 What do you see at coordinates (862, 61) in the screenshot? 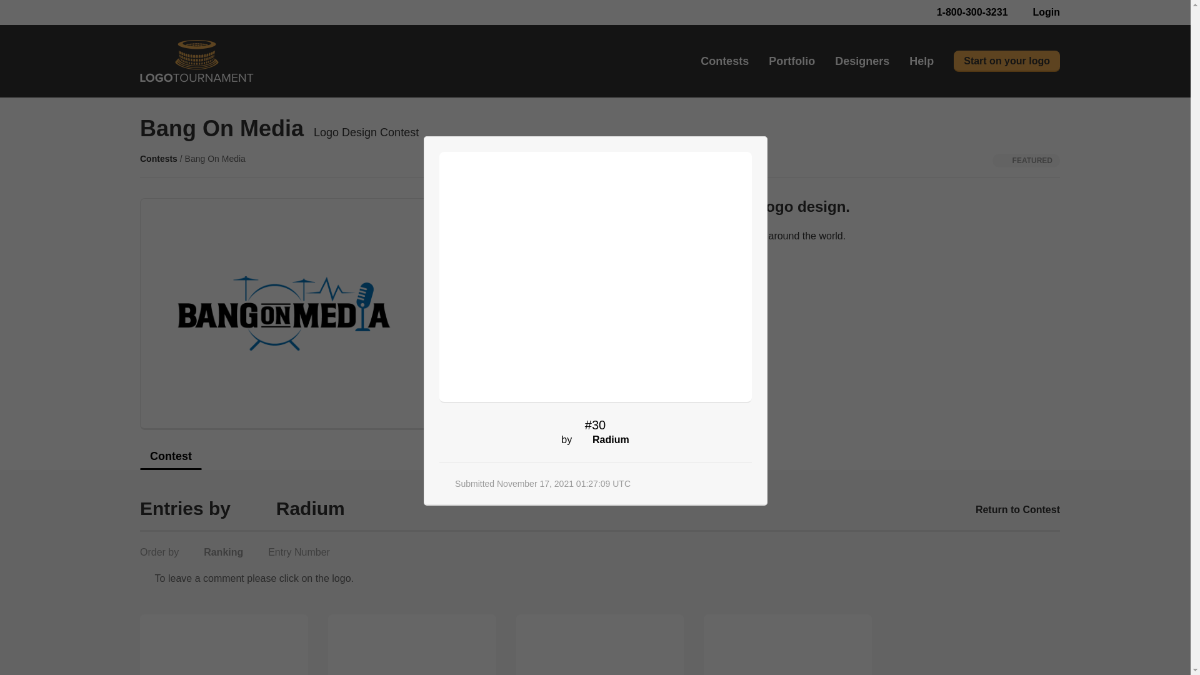
I see `Designers` at bounding box center [862, 61].